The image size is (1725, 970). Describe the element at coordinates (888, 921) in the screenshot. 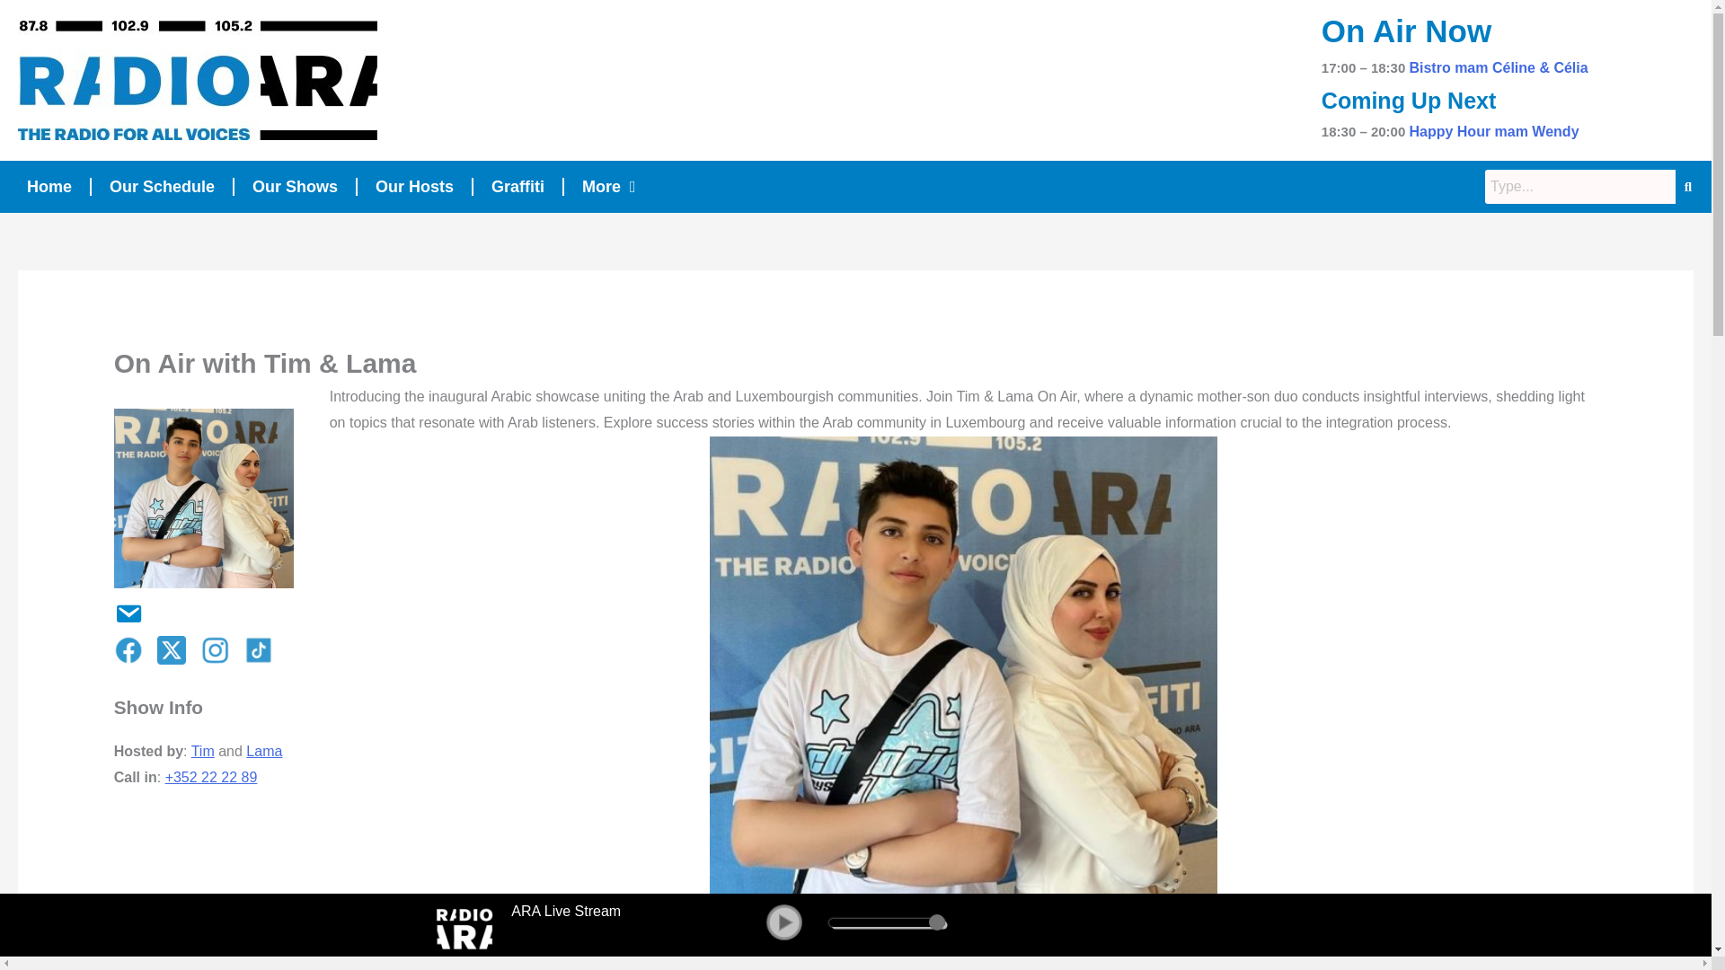

I see `100` at that location.